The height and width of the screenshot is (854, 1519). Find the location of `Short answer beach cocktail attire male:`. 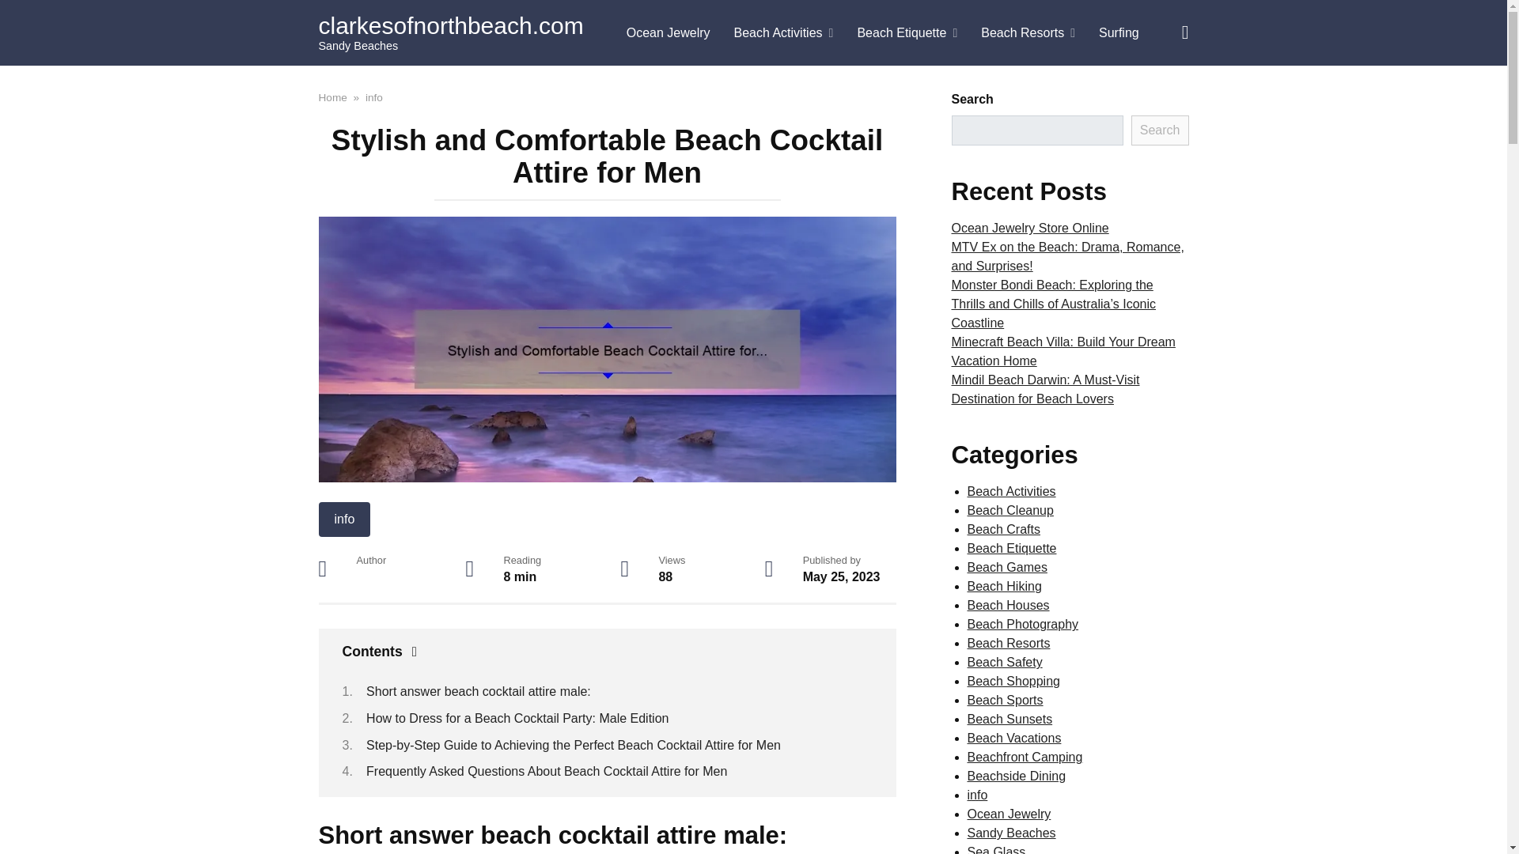

Short answer beach cocktail attire male: is located at coordinates (478, 691).